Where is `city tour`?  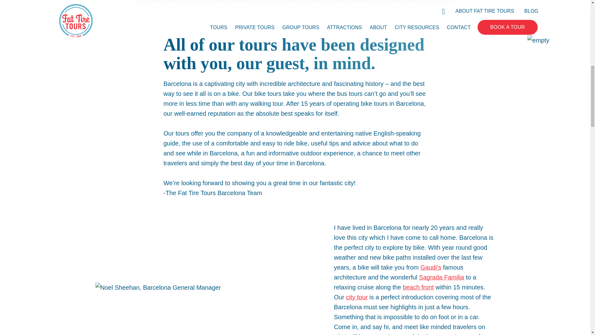 city tour is located at coordinates (356, 297).